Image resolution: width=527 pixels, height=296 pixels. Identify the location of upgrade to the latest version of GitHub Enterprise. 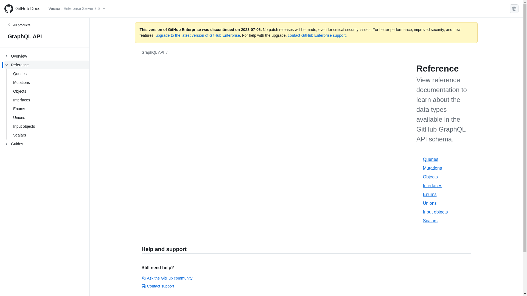
(198, 35).